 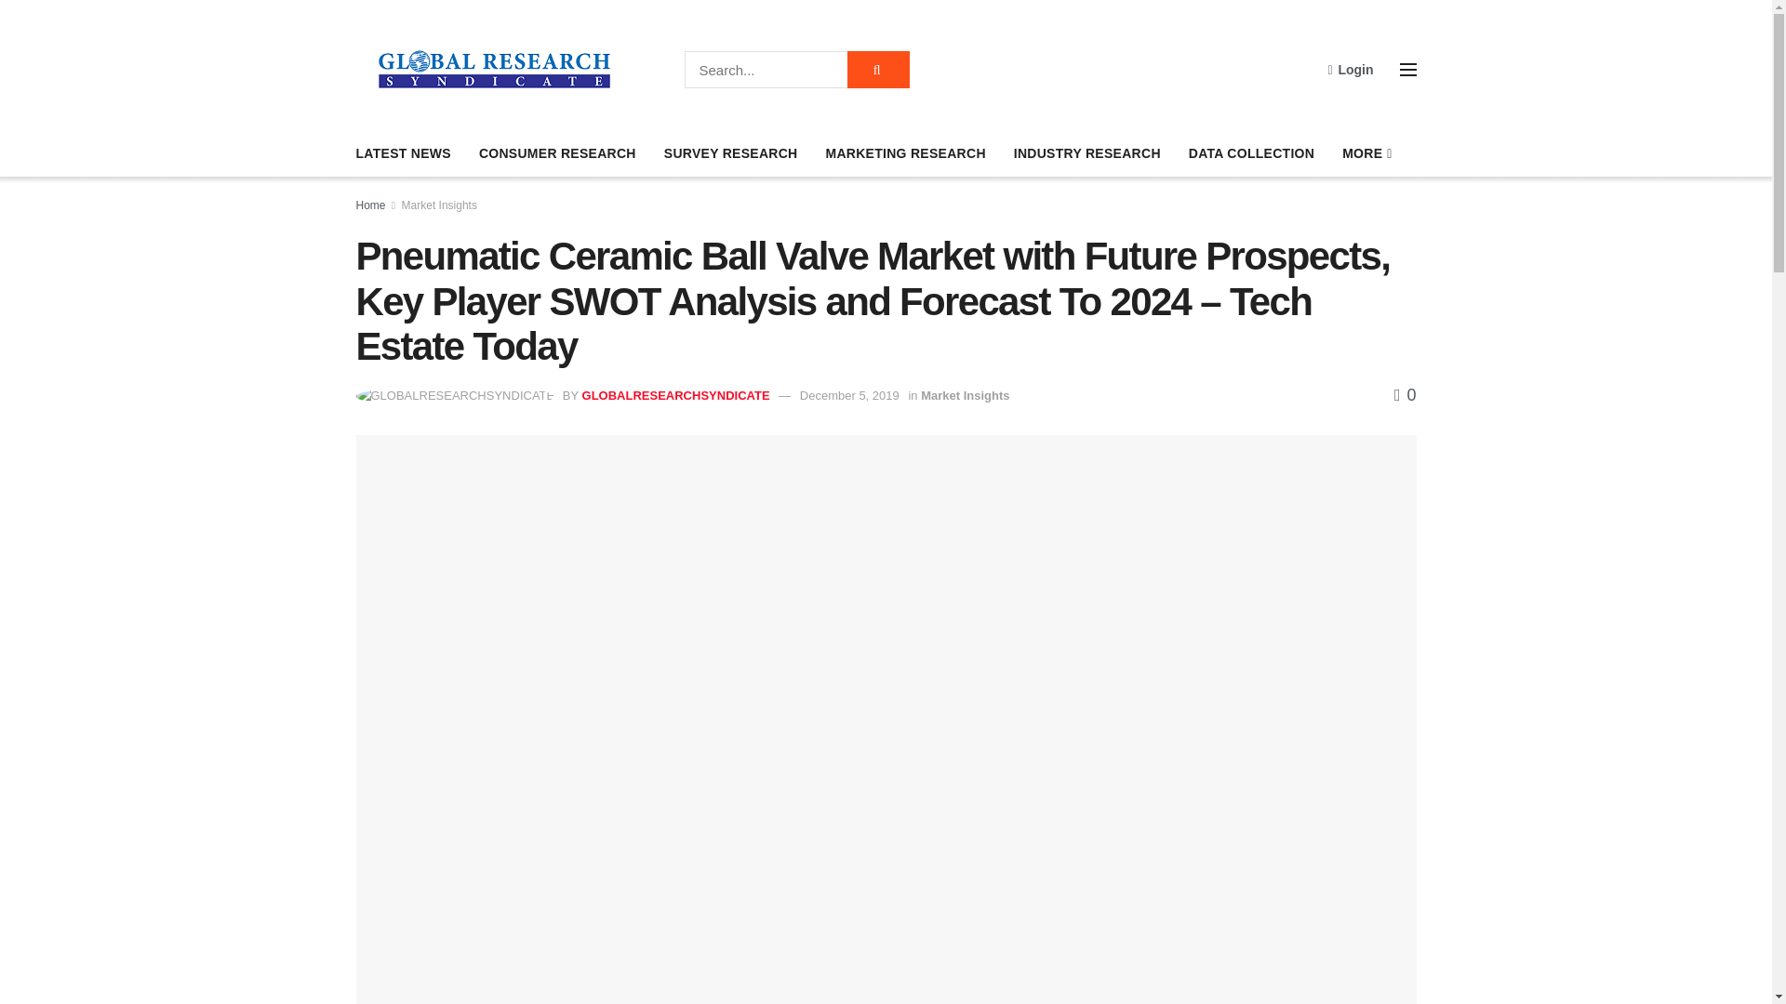 I want to click on MARKETING RESEARCH, so click(x=905, y=153).